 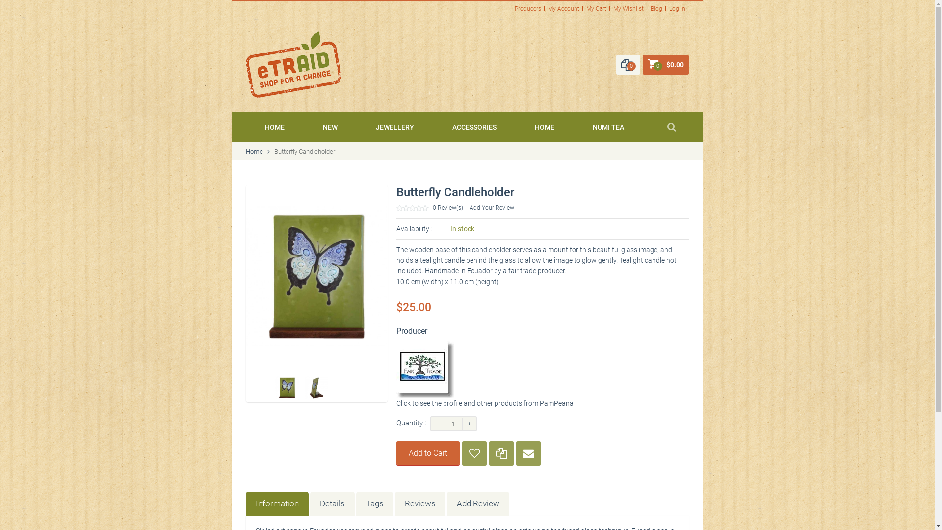 What do you see at coordinates (254, 151) in the screenshot?
I see `Home` at bounding box center [254, 151].